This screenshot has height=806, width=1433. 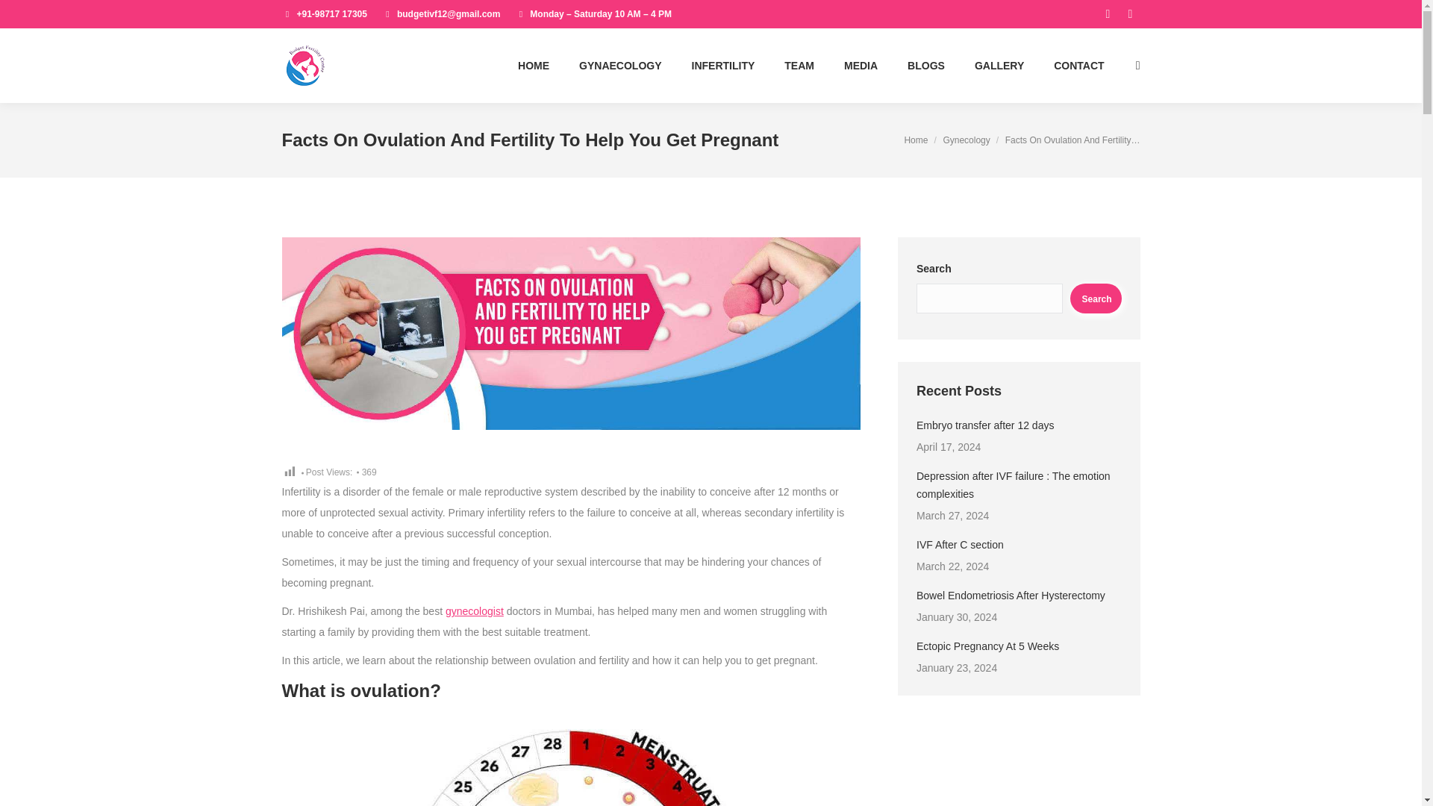 What do you see at coordinates (1130, 14) in the screenshot?
I see `Instagram page opens in new window` at bounding box center [1130, 14].